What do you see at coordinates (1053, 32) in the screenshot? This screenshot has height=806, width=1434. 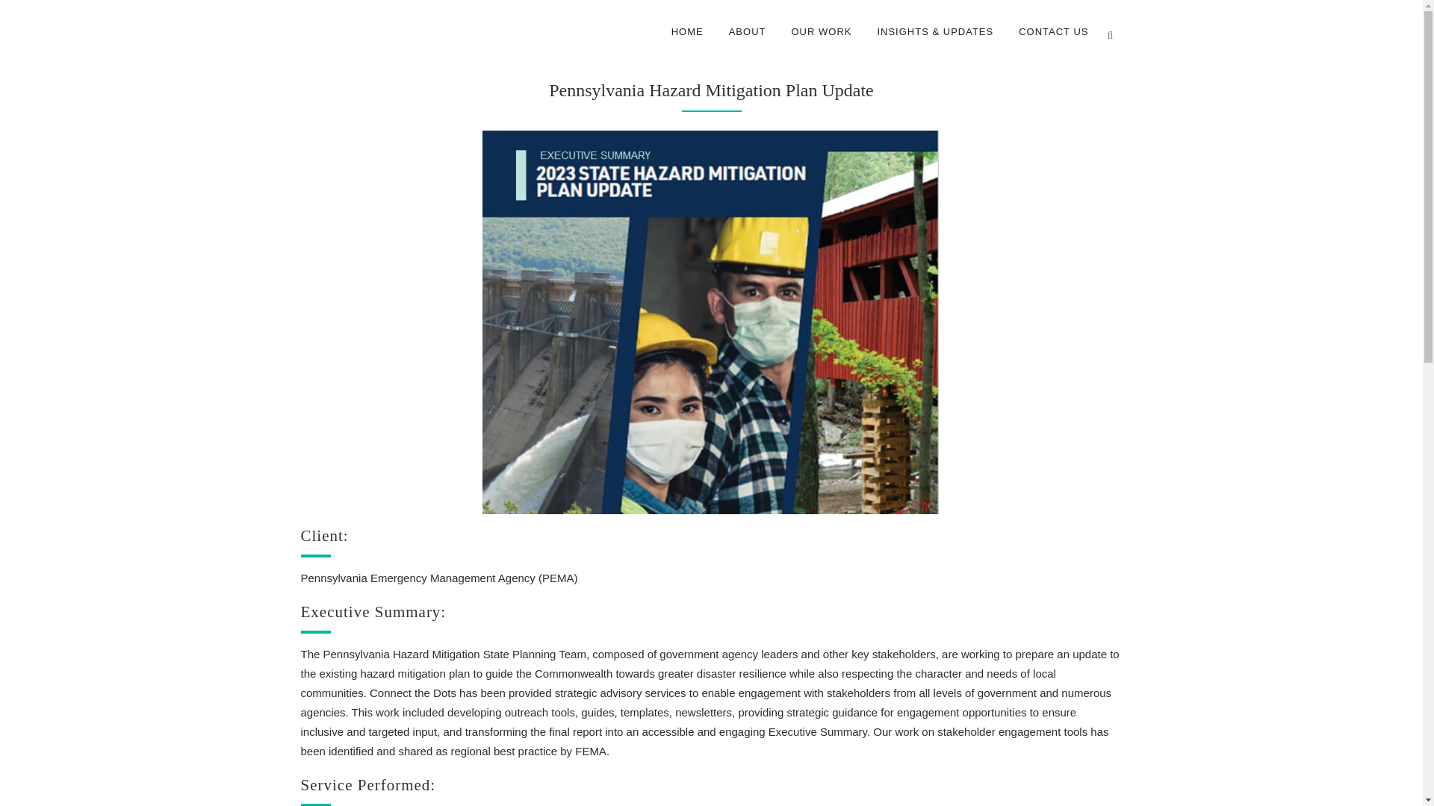 I see `CONTACT US` at bounding box center [1053, 32].